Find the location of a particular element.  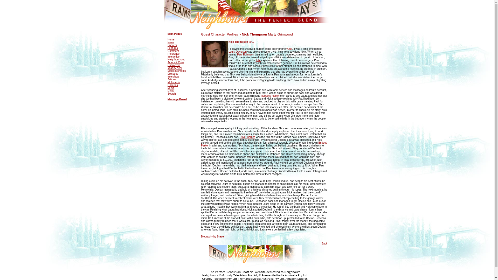

Interviews is located at coordinates (173, 77).